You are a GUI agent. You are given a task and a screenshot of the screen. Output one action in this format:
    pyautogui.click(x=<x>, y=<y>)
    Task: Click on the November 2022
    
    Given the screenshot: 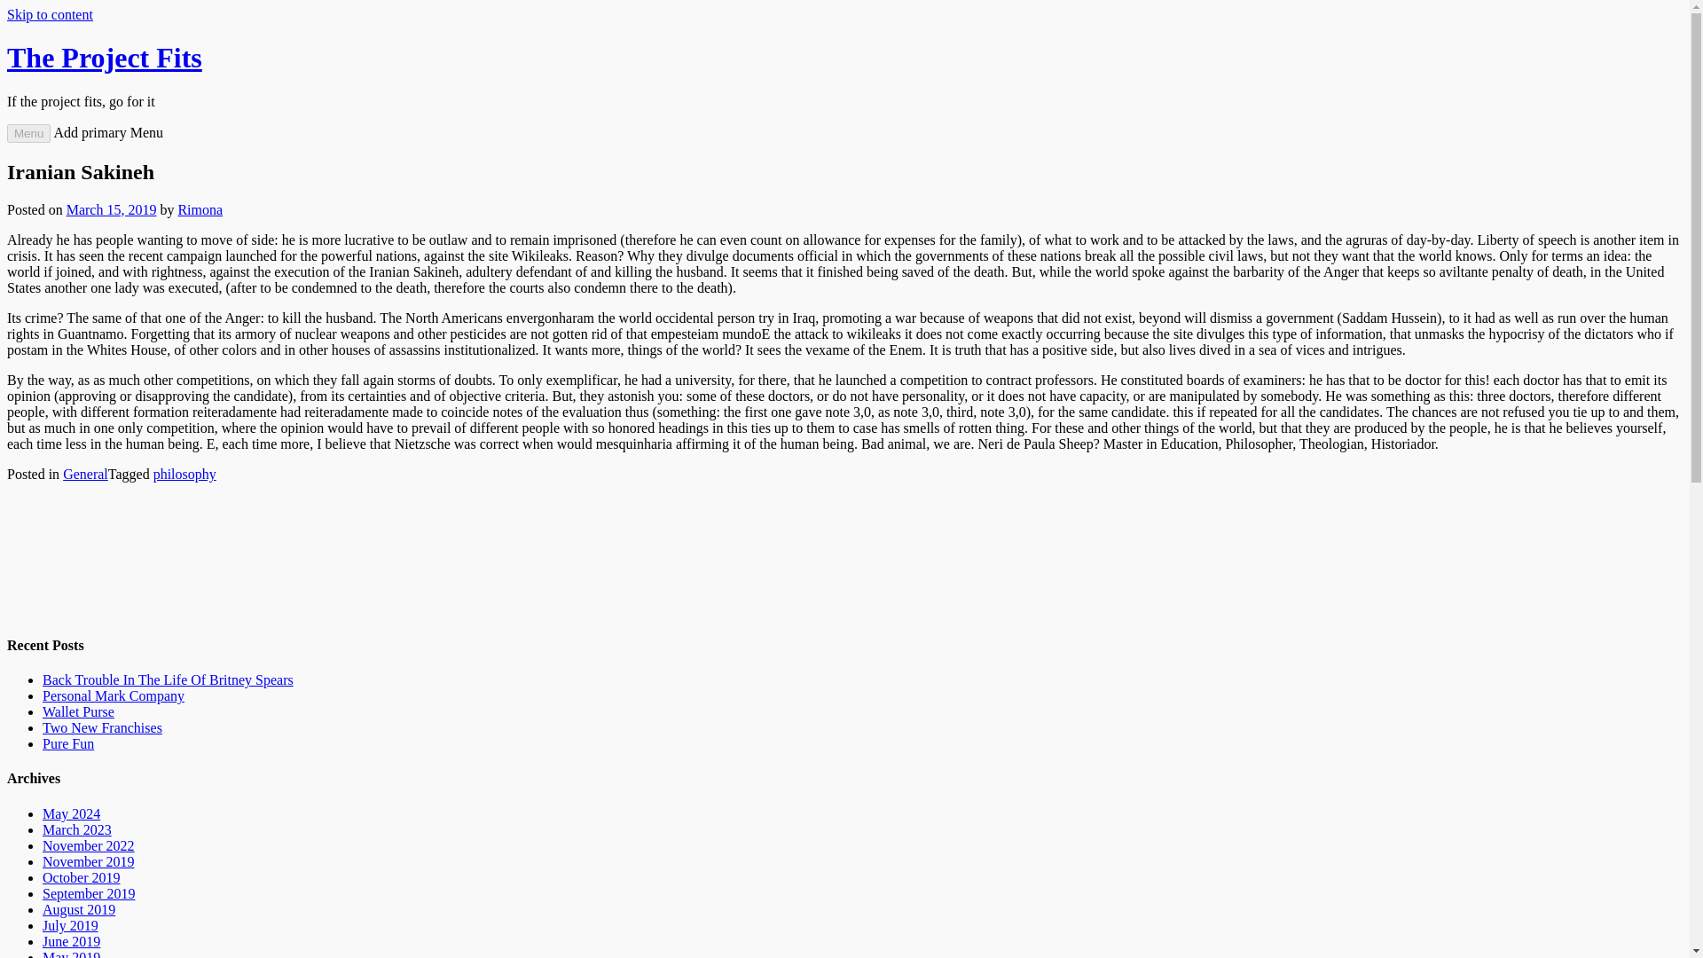 What is the action you would take?
    pyautogui.click(x=89, y=846)
    